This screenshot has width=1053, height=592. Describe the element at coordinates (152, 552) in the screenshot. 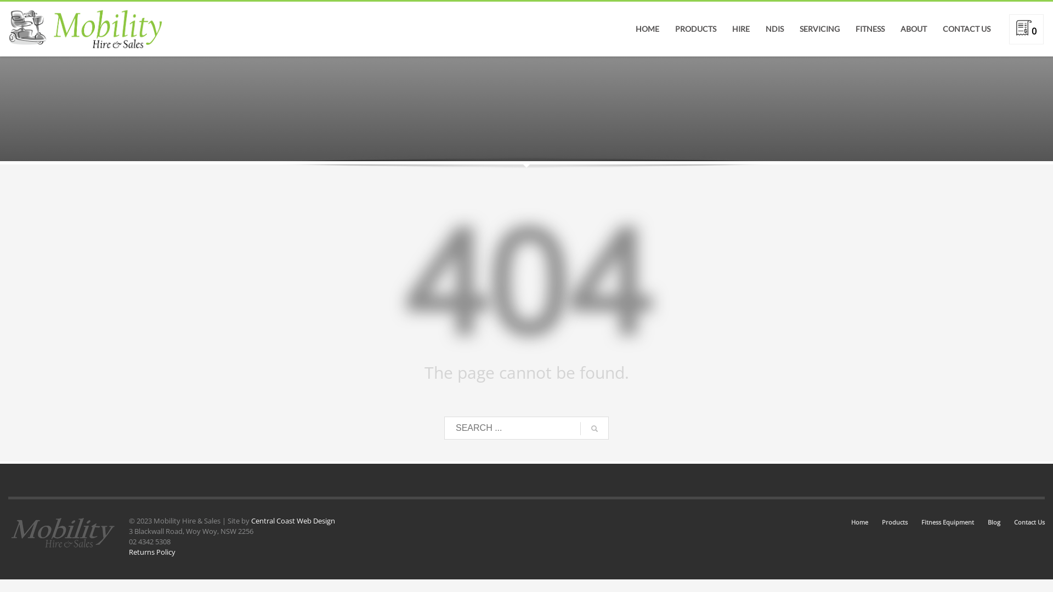

I see `Returns Policy` at that location.